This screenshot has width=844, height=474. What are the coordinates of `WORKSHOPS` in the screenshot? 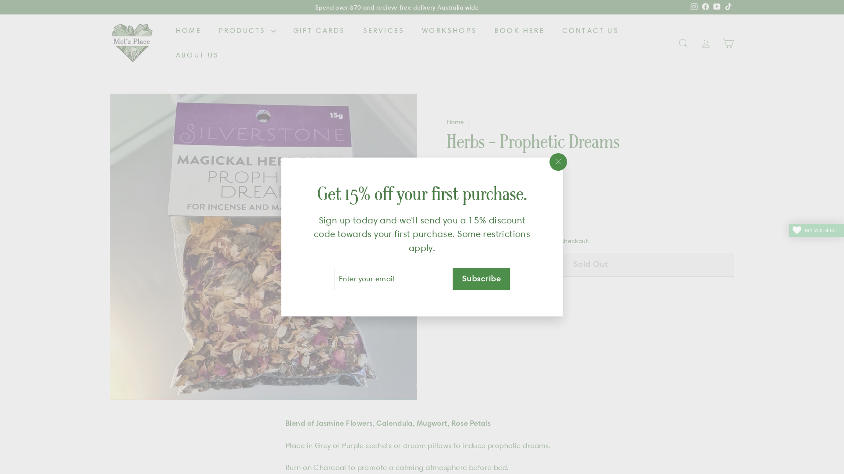 It's located at (449, 31).